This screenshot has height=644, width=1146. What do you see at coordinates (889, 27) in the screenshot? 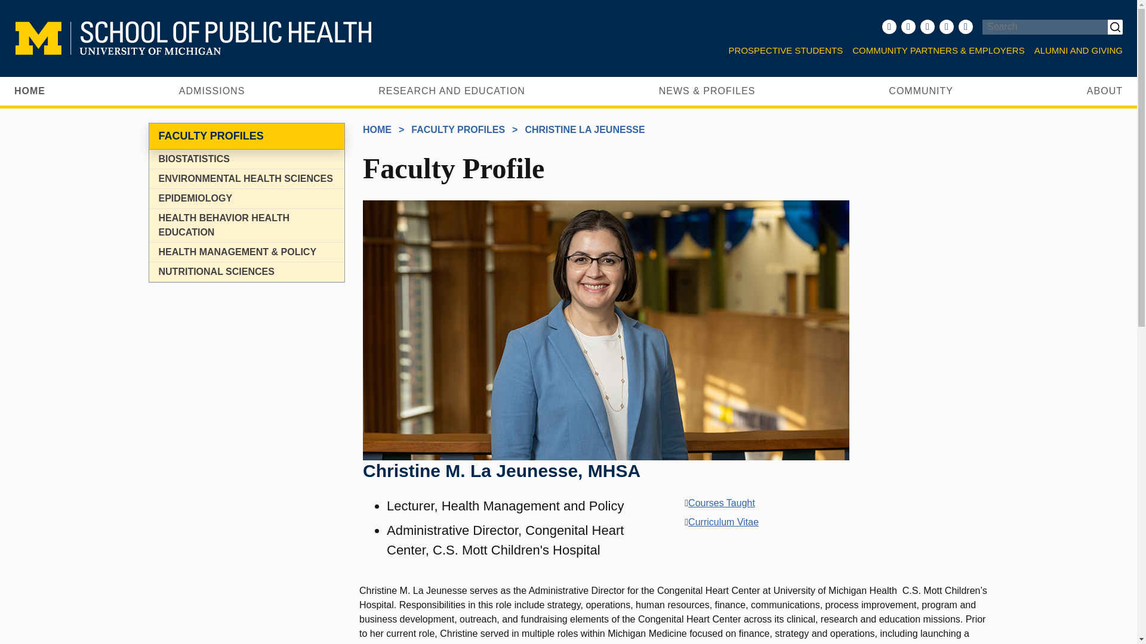
I see `facebook` at bounding box center [889, 27].